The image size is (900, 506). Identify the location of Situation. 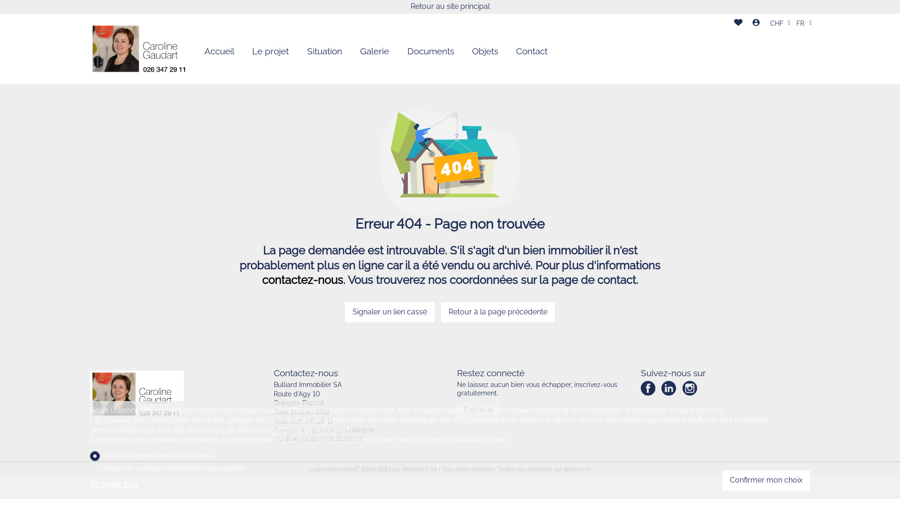
(324, 52).